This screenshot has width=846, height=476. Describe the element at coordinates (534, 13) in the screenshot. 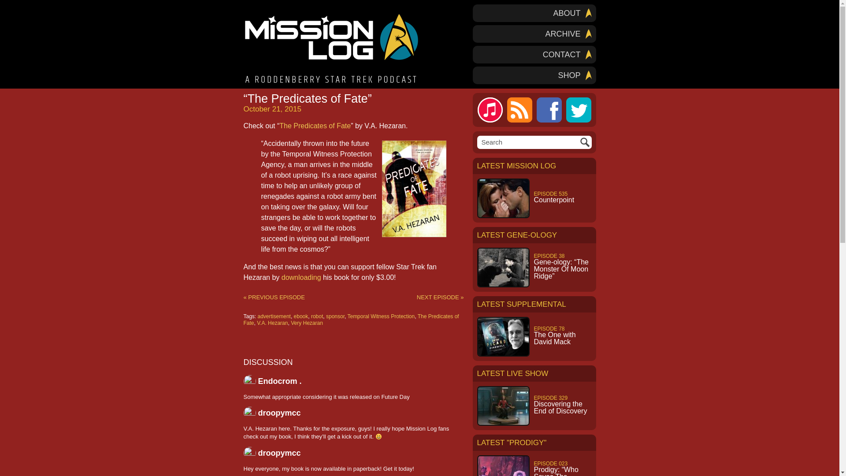

I see `Subscribe via iTunes` at that location.